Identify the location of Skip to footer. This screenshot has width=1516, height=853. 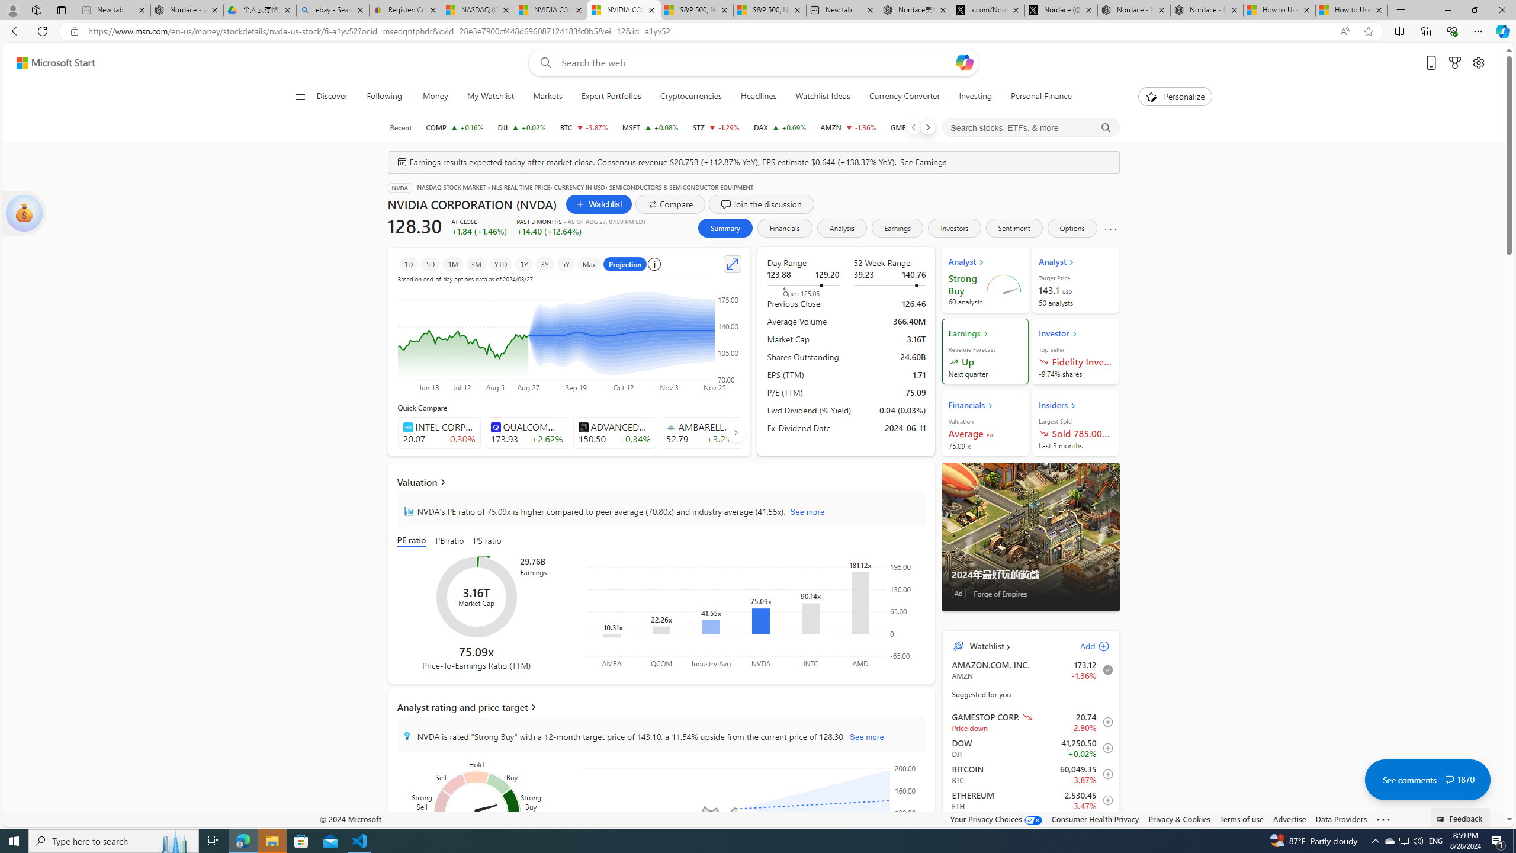
(49, 63).